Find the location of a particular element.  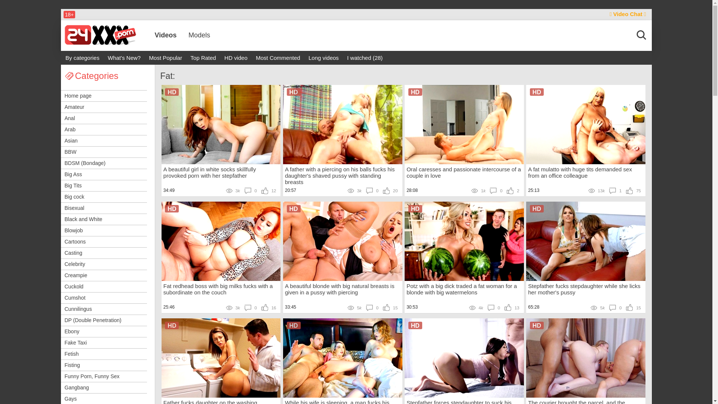

Models is located at coordinates (199, 35).